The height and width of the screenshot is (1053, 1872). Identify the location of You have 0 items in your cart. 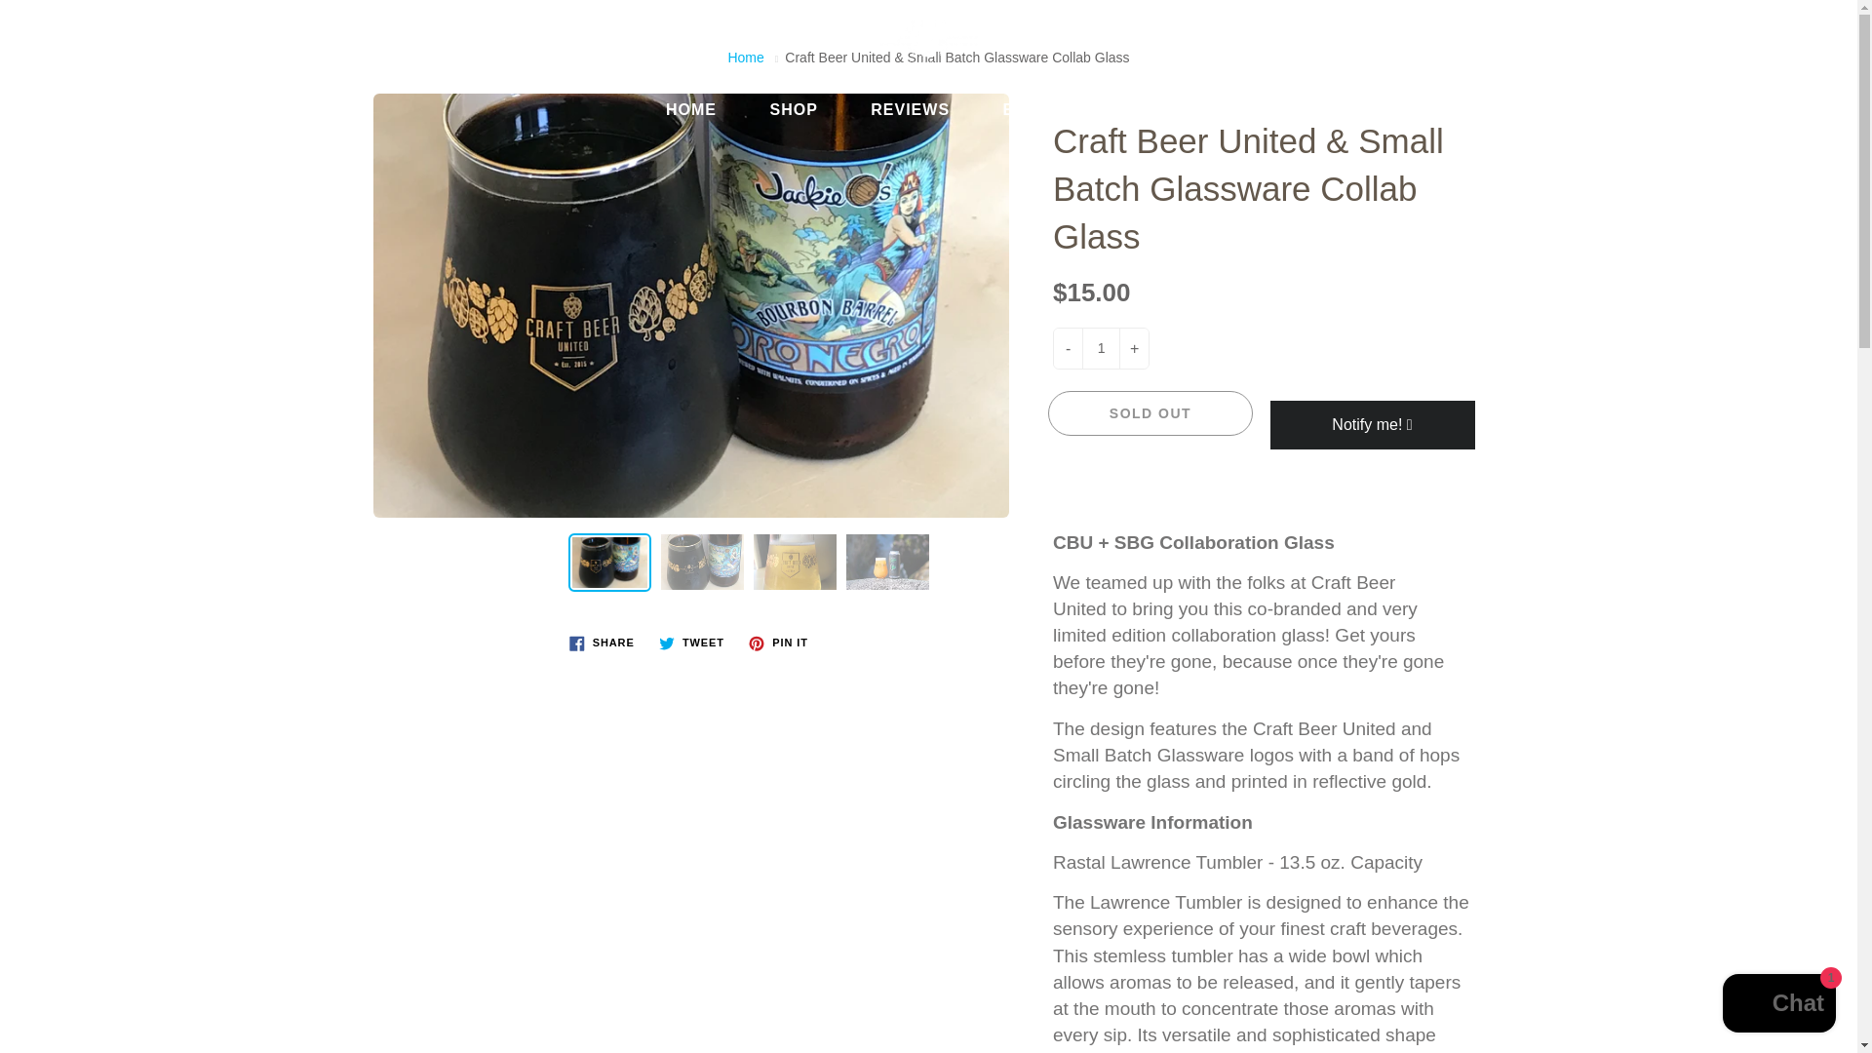
(1823, 33).